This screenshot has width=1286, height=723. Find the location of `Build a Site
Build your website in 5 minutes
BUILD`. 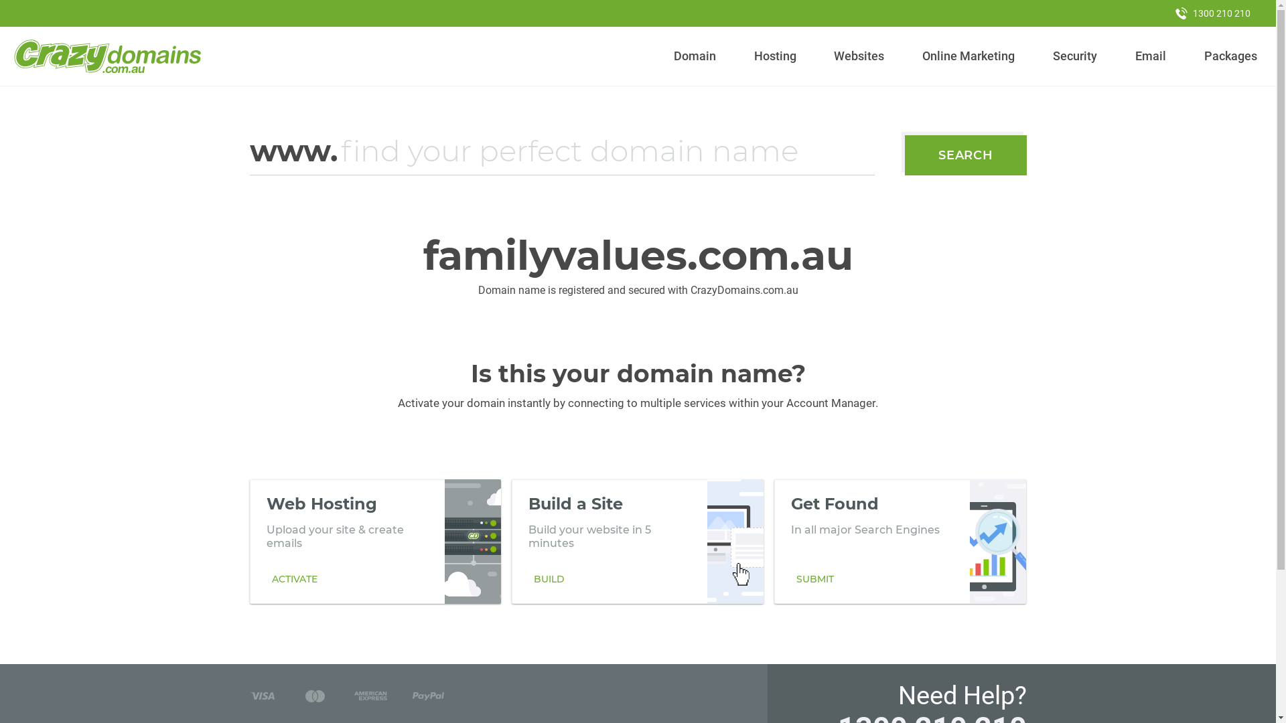

Build a Site
Build your website in 5 minutes
BUILD is located at coordinates (638, 542).